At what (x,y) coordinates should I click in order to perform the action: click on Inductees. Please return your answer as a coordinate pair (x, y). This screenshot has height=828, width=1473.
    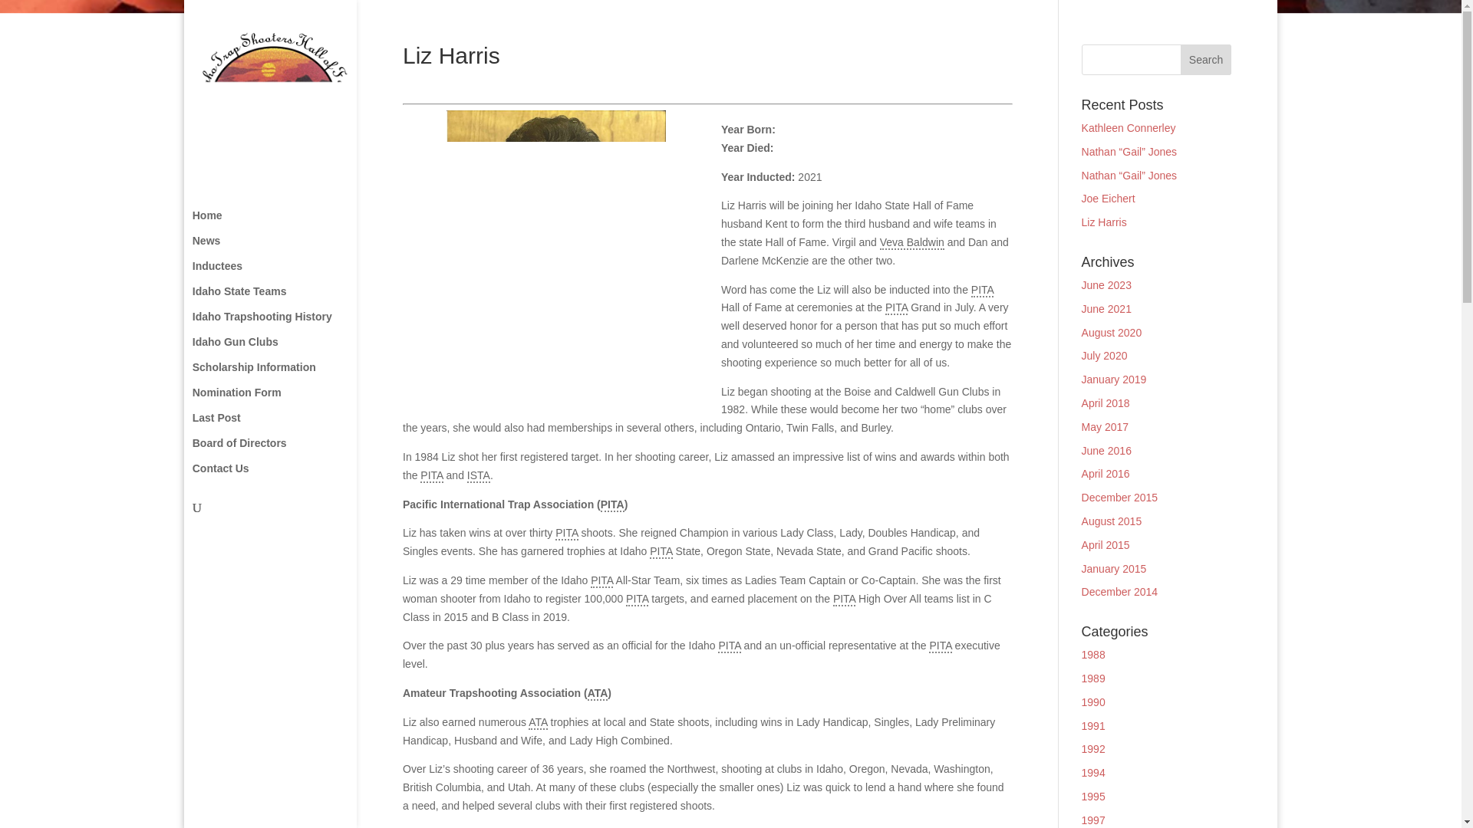
    Looking at the image, I should click on (285, 273).